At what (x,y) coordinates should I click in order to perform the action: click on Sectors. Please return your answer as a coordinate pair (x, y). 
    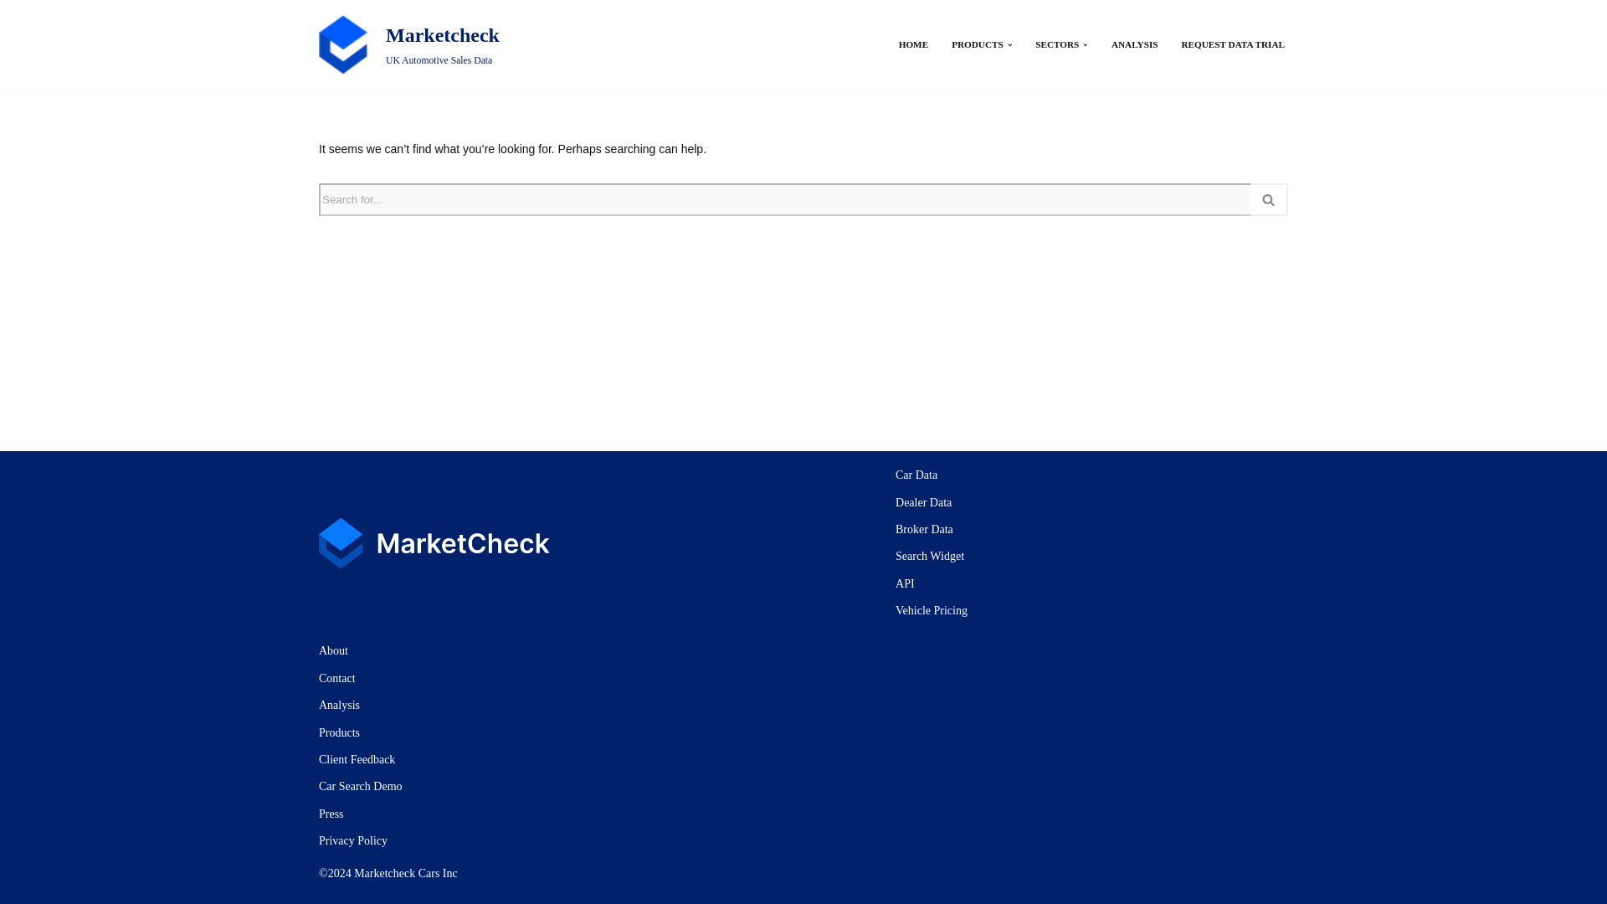
    Looking at the image, I should click on (913, 44).